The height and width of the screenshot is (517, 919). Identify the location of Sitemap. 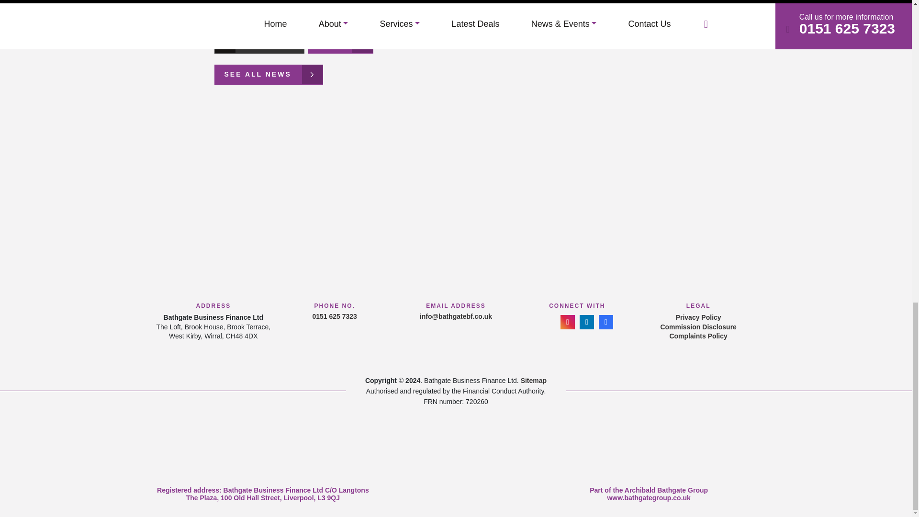
(534, 381).